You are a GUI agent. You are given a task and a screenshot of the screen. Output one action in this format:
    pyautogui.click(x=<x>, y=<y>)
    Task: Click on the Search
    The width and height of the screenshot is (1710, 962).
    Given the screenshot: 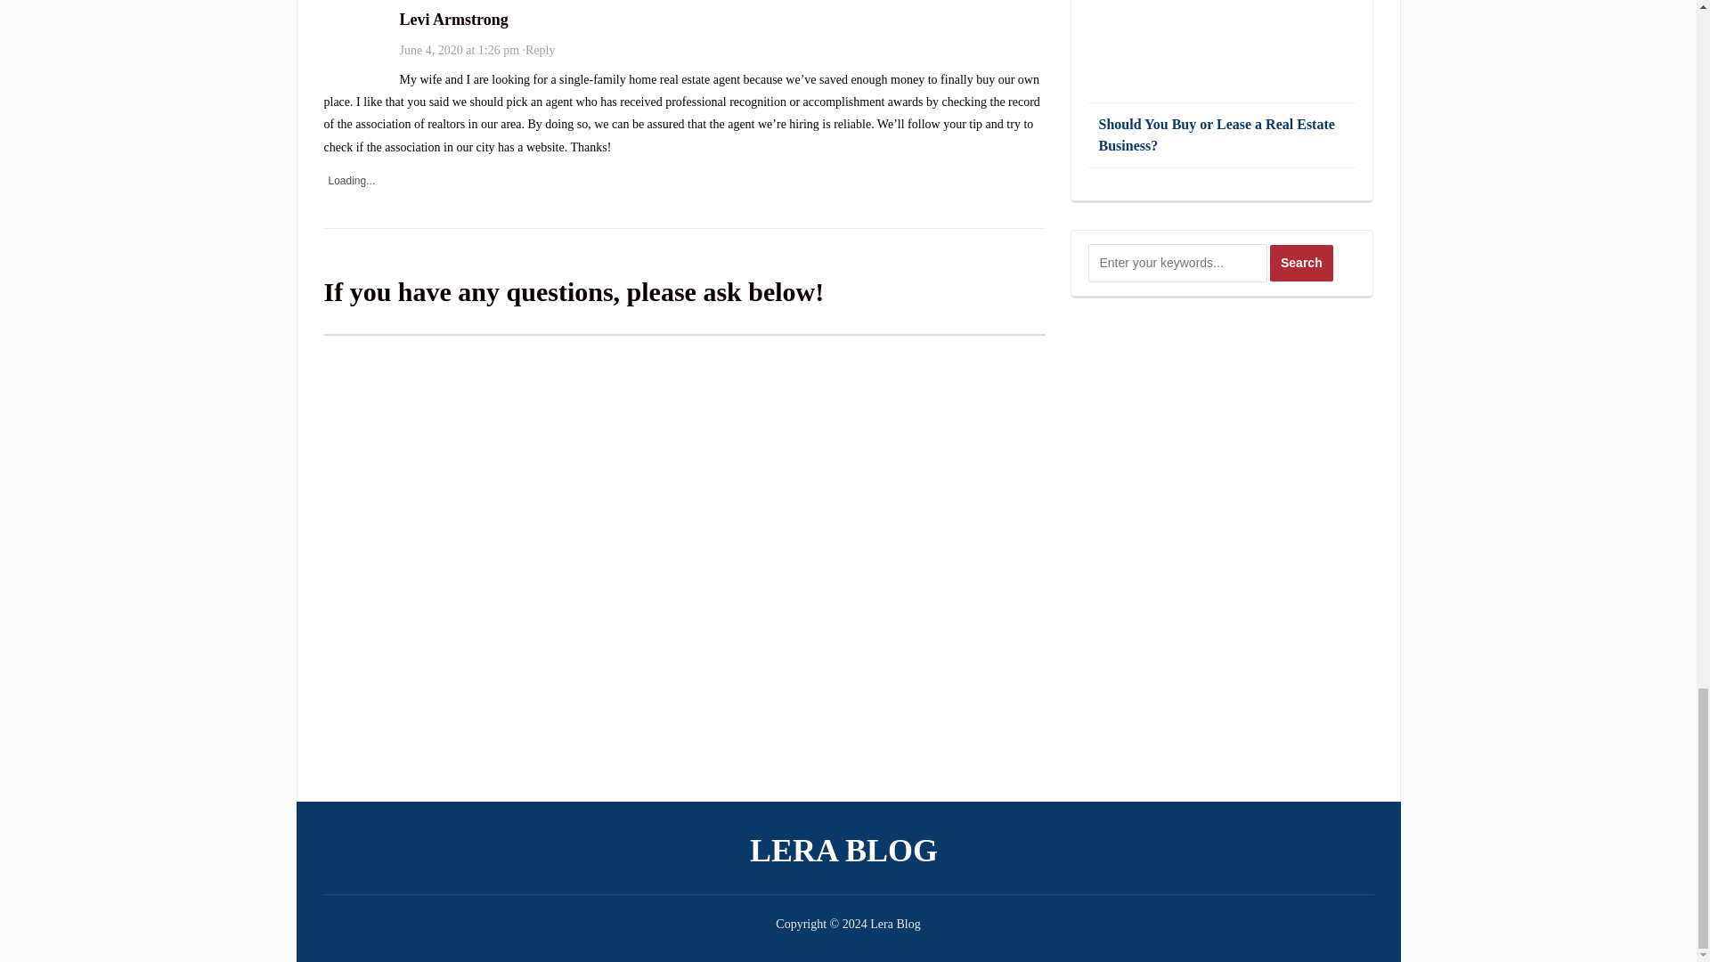 What is the action you would take?
    pyautogui.click(x=1302, y=264)
    